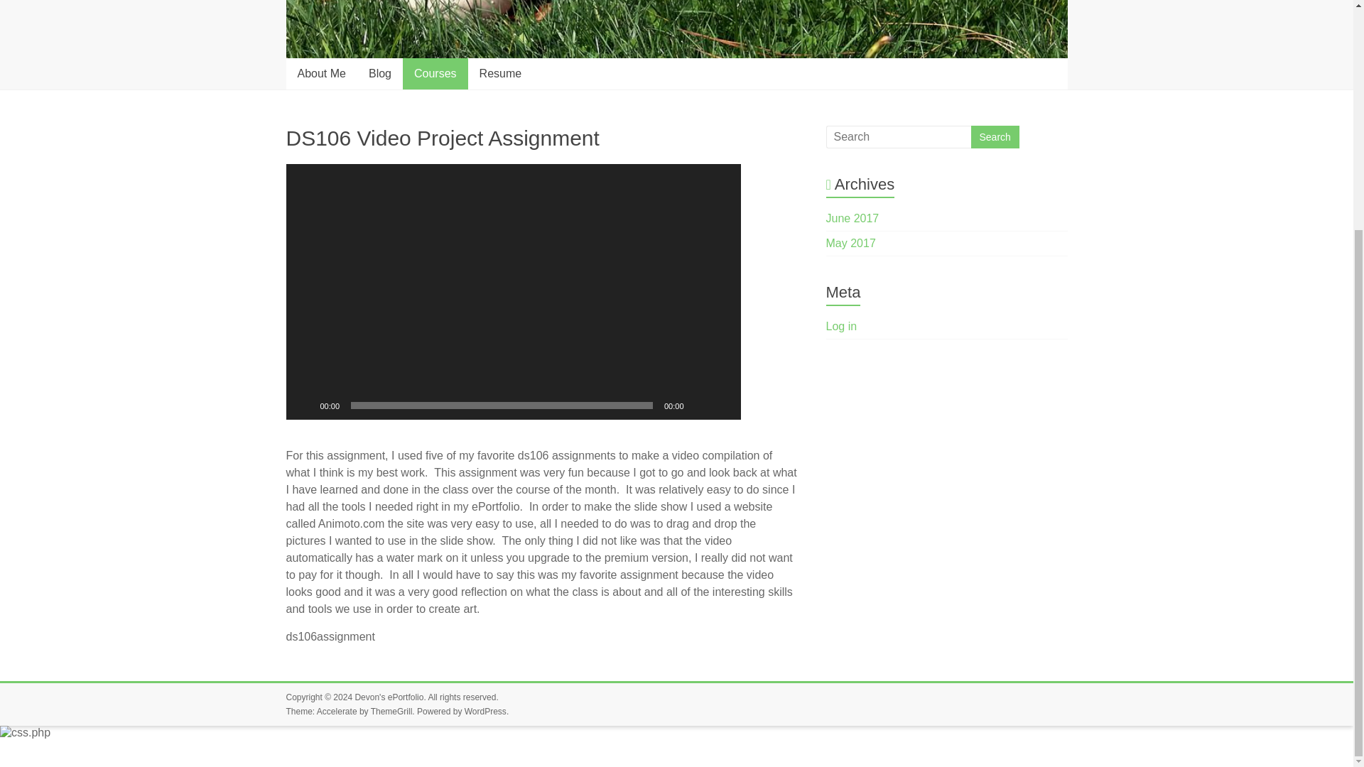 The height and width of the screenshot is (767, 1364). Describe the element at coordinates (699, 405) in the screenshot. I see `Mute` at that location.